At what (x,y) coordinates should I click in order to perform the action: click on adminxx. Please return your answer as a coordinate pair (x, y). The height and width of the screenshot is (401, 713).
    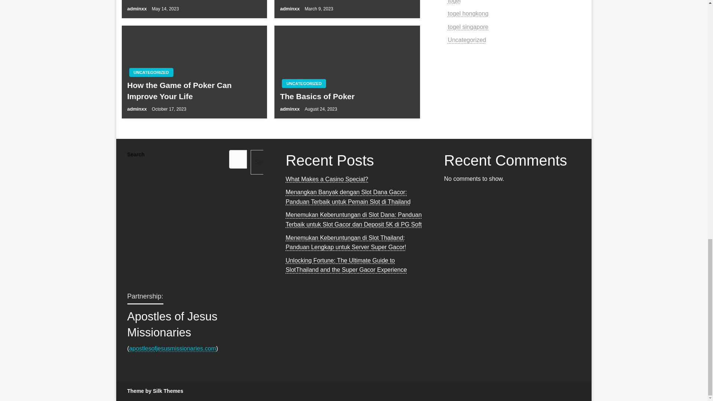
    Looking at the image, I should click on (290, 9).